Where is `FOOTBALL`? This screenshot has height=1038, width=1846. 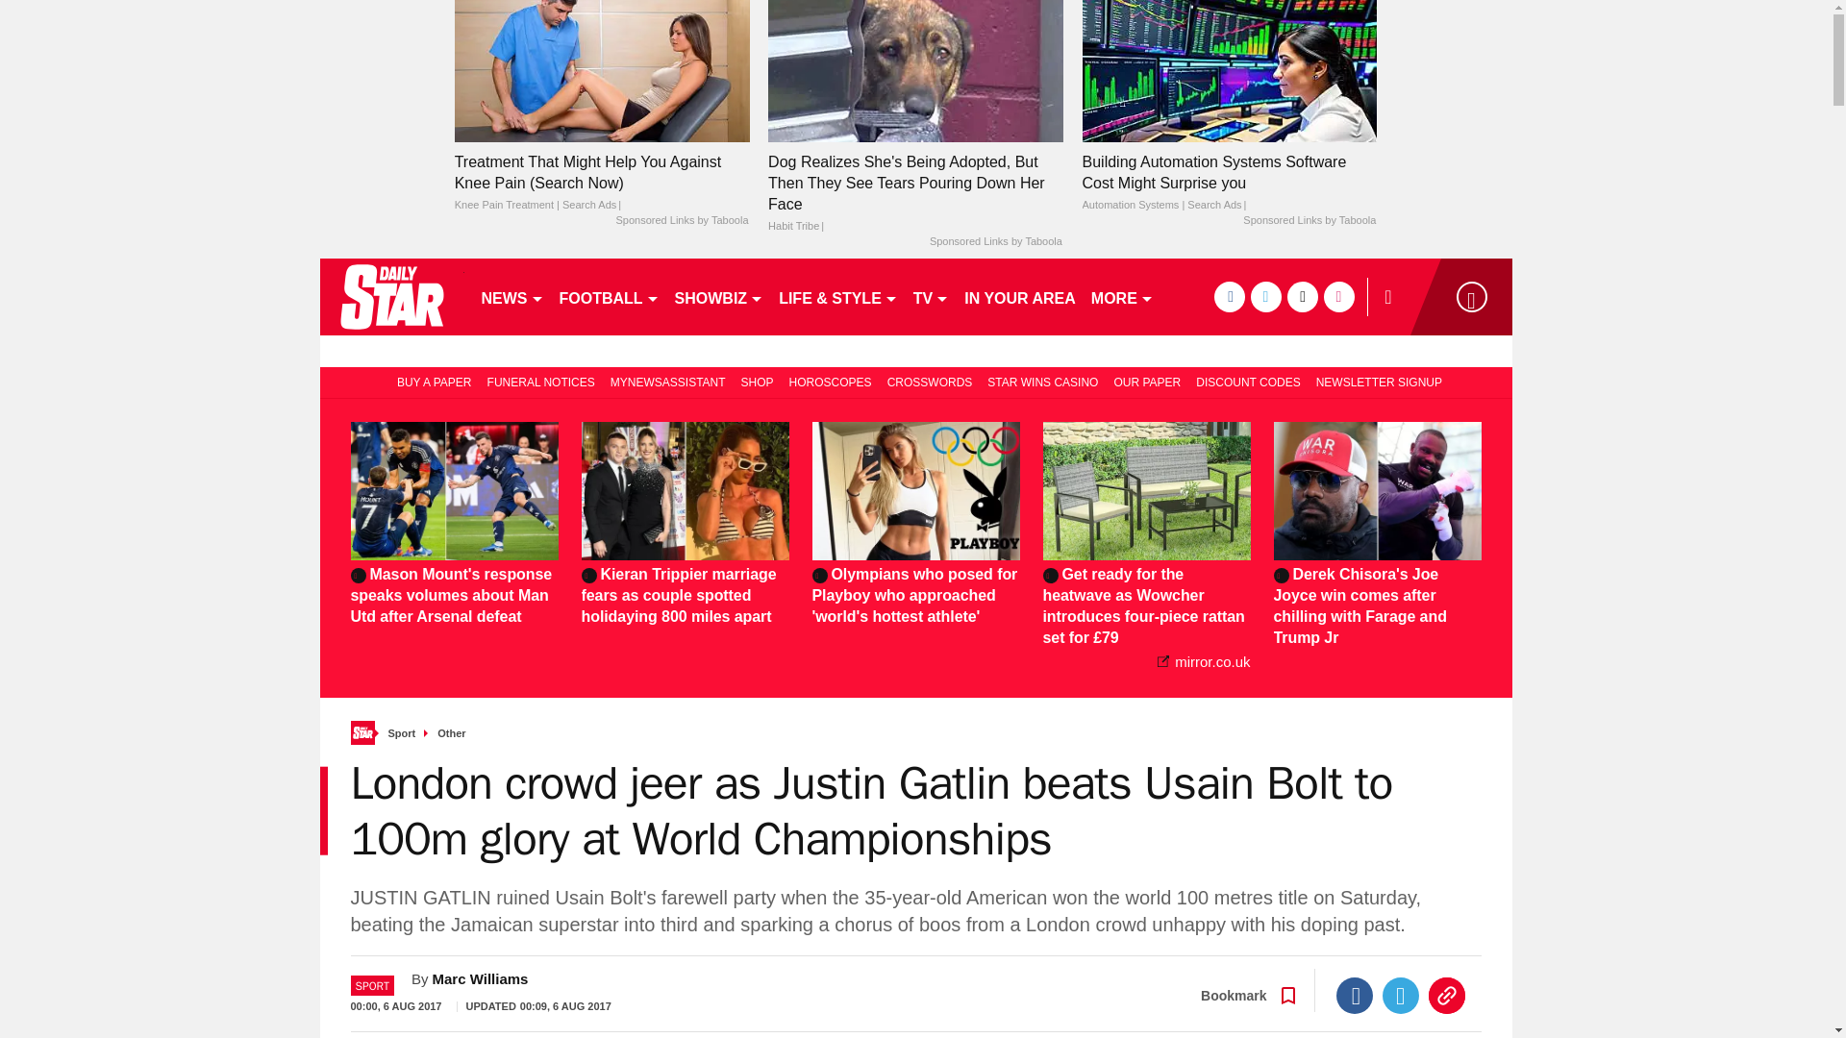 FOOTBALL is located at coordinates (610, 296).